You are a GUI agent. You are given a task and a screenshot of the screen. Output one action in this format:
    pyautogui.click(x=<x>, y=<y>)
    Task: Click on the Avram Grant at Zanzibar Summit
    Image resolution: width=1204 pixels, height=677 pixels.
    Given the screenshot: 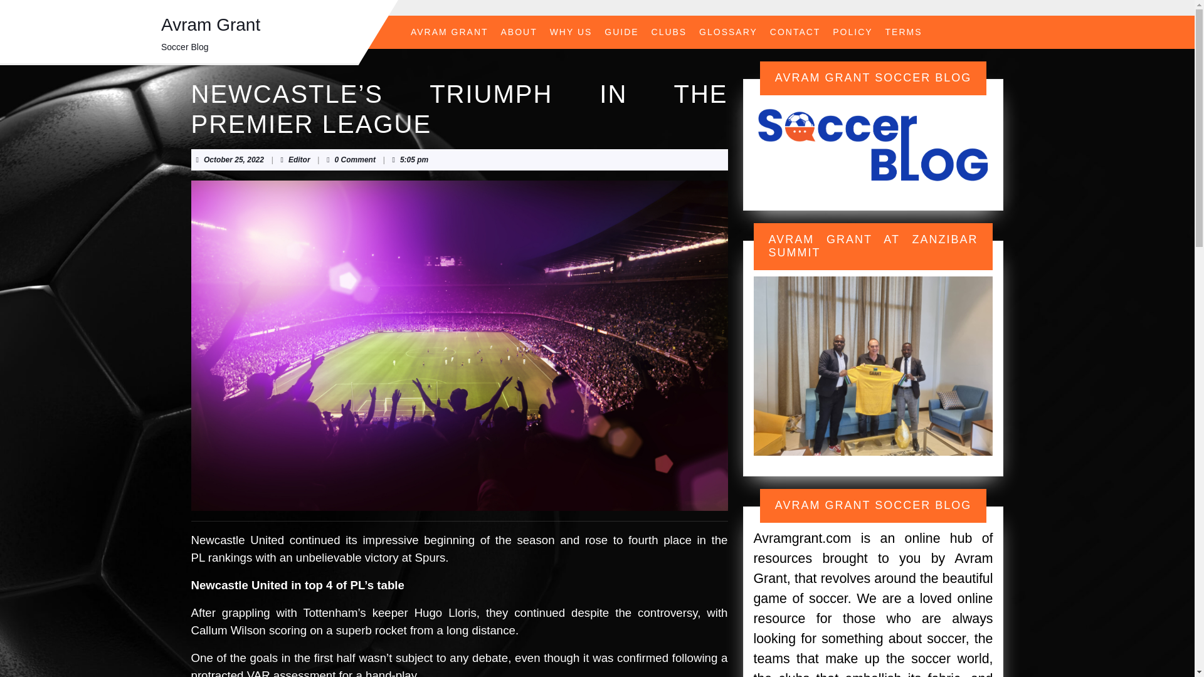 What is the action you would take?
    pyautogui.click(x=873, y=365)
    